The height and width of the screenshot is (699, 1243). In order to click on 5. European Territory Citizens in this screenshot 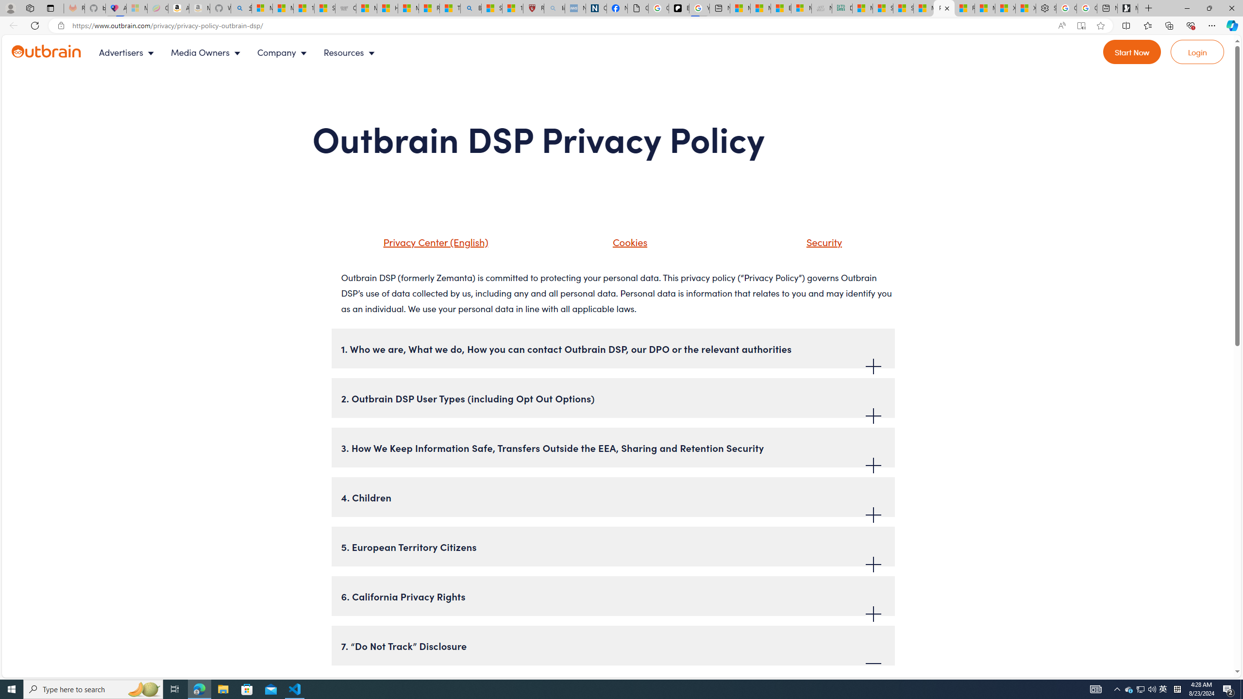, I will do `click(613, 546)`.